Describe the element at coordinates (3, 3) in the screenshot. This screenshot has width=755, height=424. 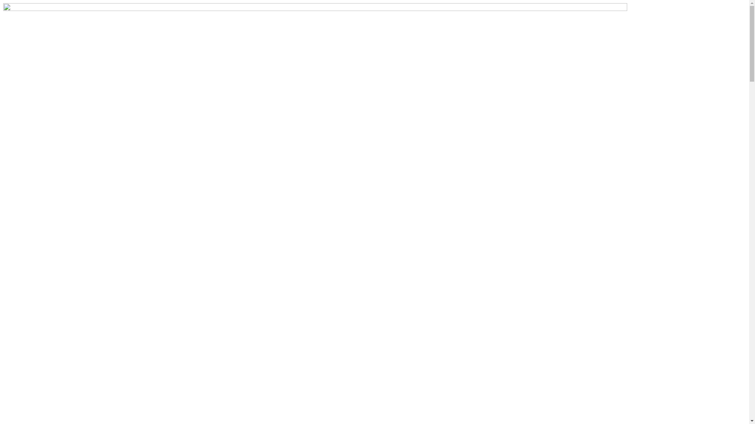
I see `Skip to content` at that location.